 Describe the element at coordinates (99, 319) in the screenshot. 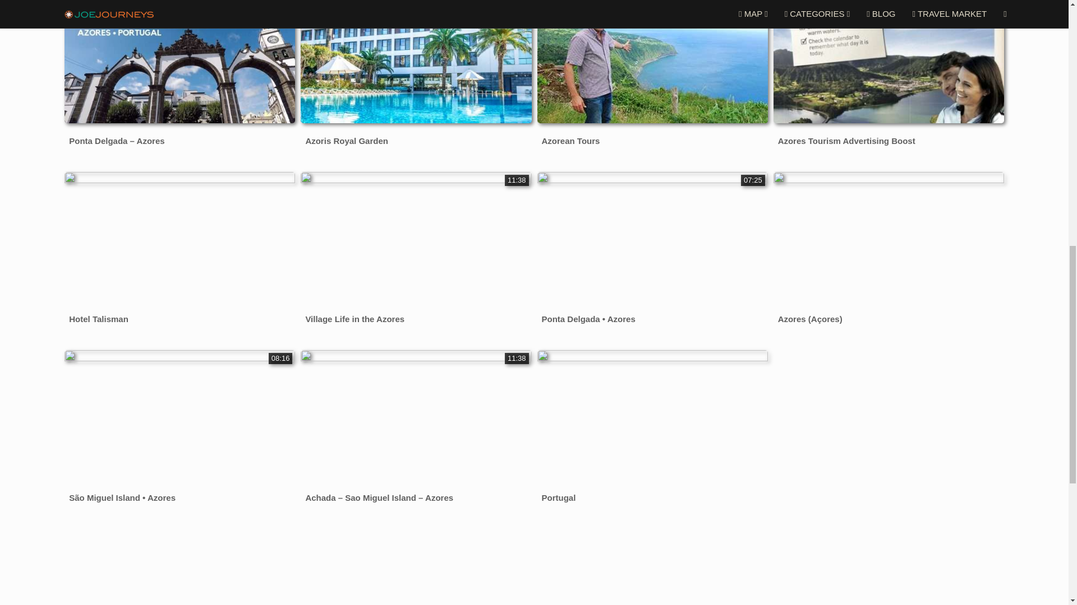

I see `Hotel Talisman` at that location.